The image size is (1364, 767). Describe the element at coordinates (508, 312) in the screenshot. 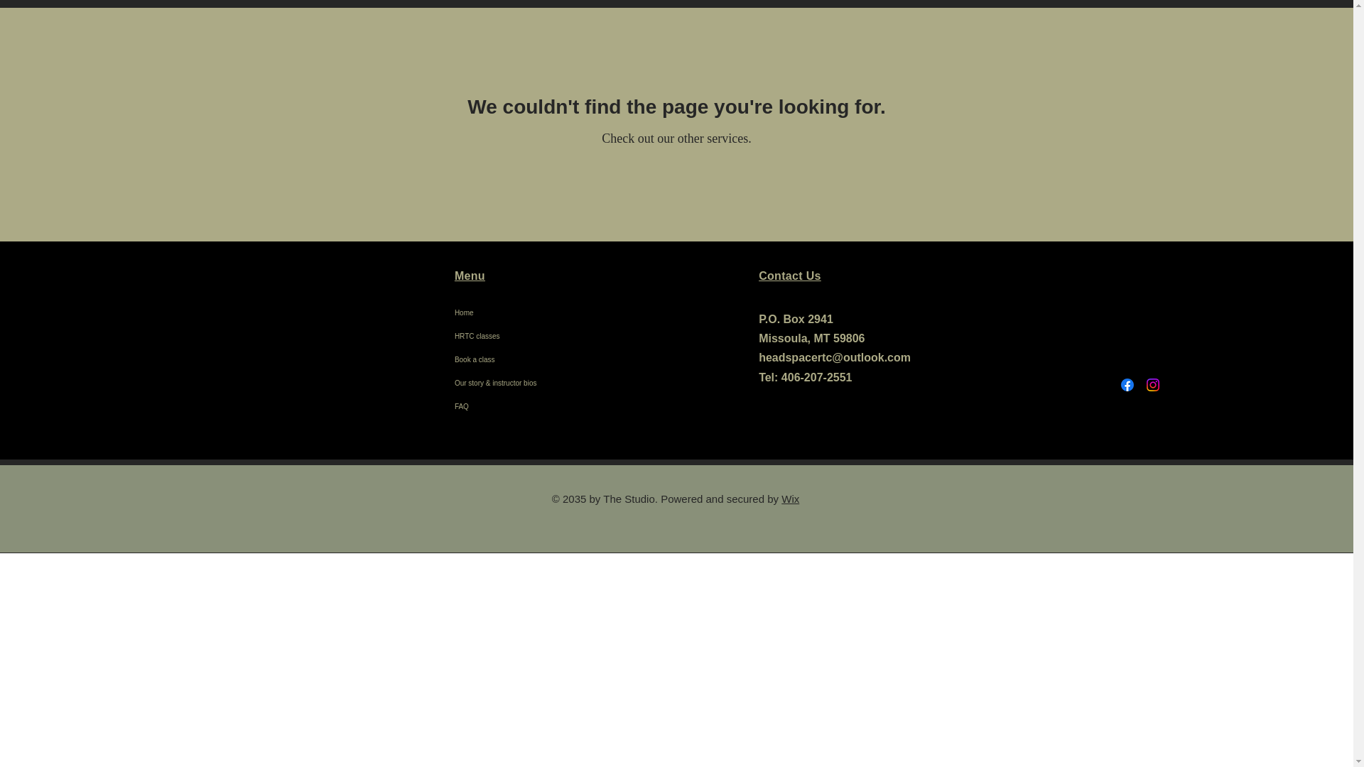

I see `Home` at that location.